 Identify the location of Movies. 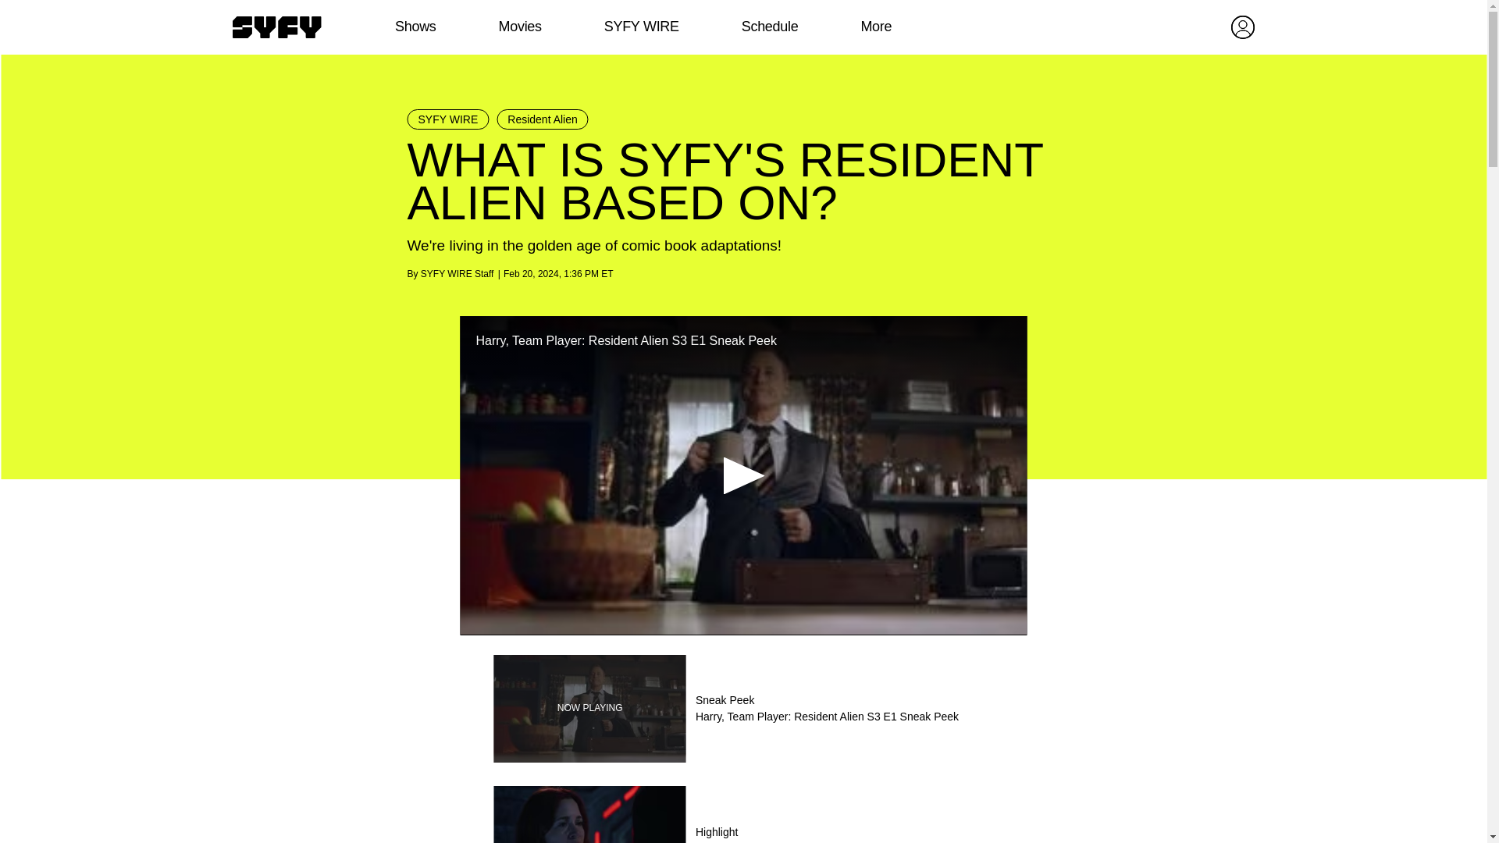
(519, 27).